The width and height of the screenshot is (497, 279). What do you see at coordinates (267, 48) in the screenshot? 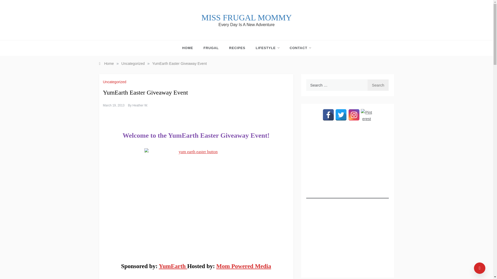
I see `LIFESTYLE` at bounding box center [267, 48].